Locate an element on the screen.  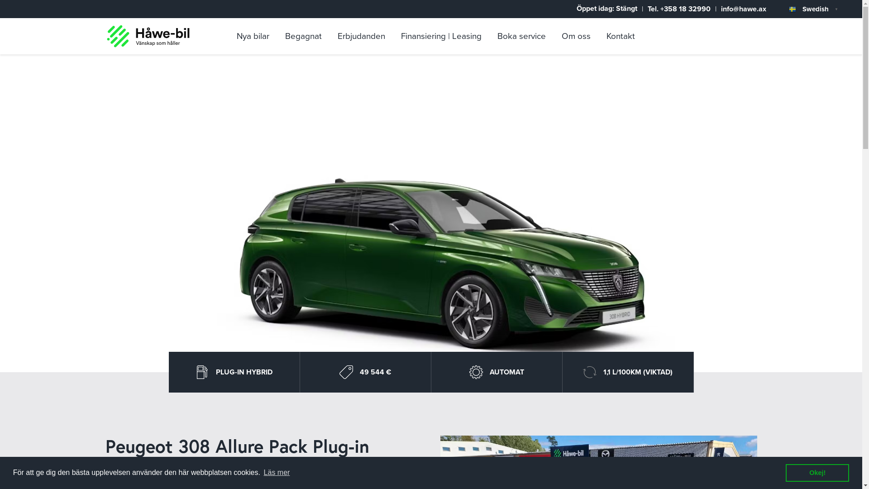
Begagnat is located at coordinates (306, 36).